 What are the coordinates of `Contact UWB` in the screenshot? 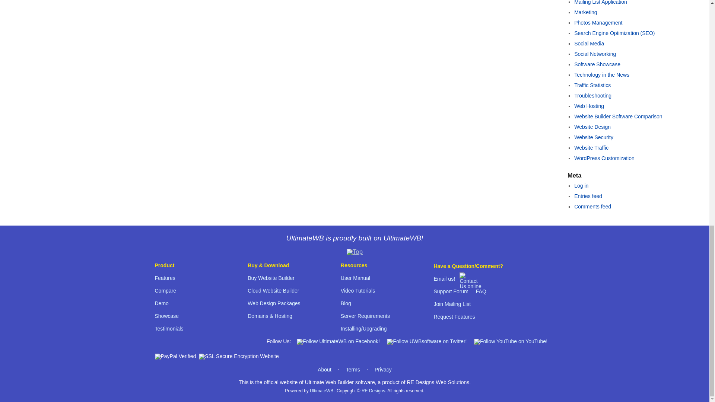 It's located at (471, 286).